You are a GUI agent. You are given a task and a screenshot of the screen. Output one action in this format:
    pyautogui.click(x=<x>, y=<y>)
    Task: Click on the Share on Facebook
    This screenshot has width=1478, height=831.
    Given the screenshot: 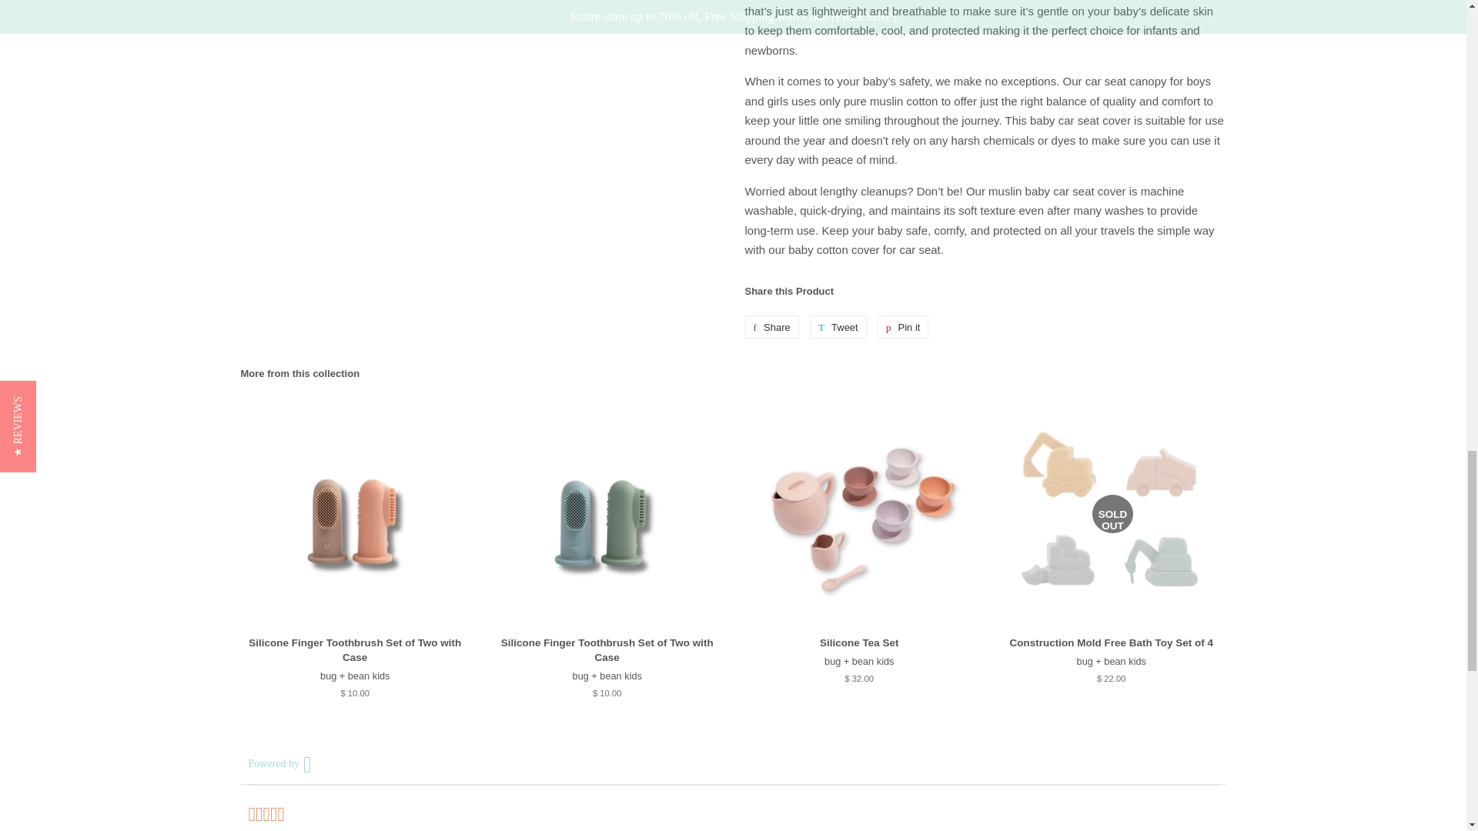 What is the action you would take?
    pyautogui.click(x=771, y=326)
    